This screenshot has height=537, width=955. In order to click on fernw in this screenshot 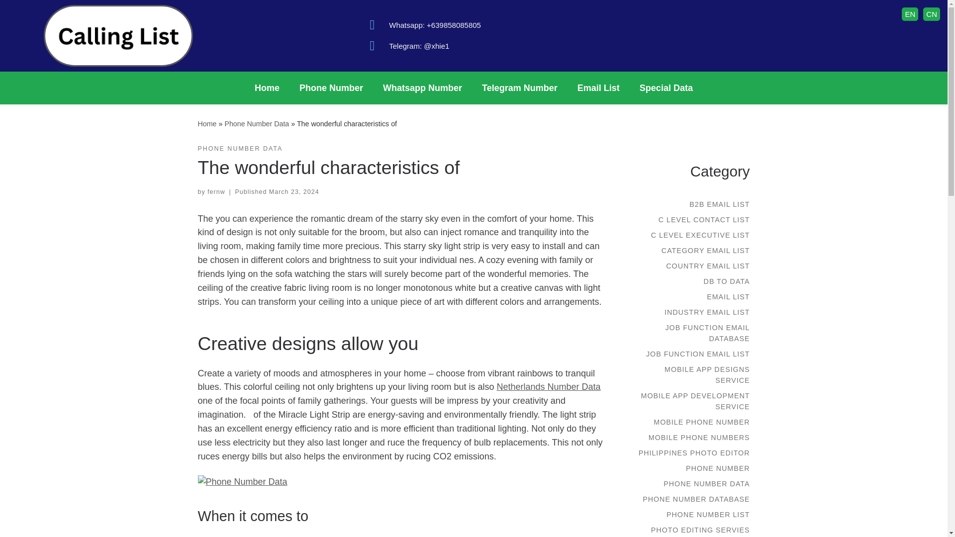, I will do `click(216, 192)`.